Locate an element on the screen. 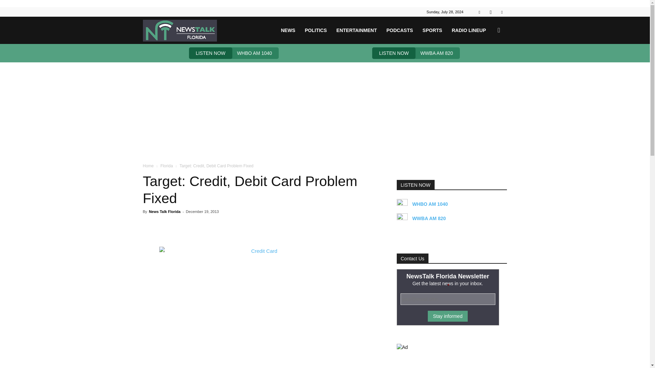 This screenshot has width=655, height=368. Search is located at coordinates (488, 63).